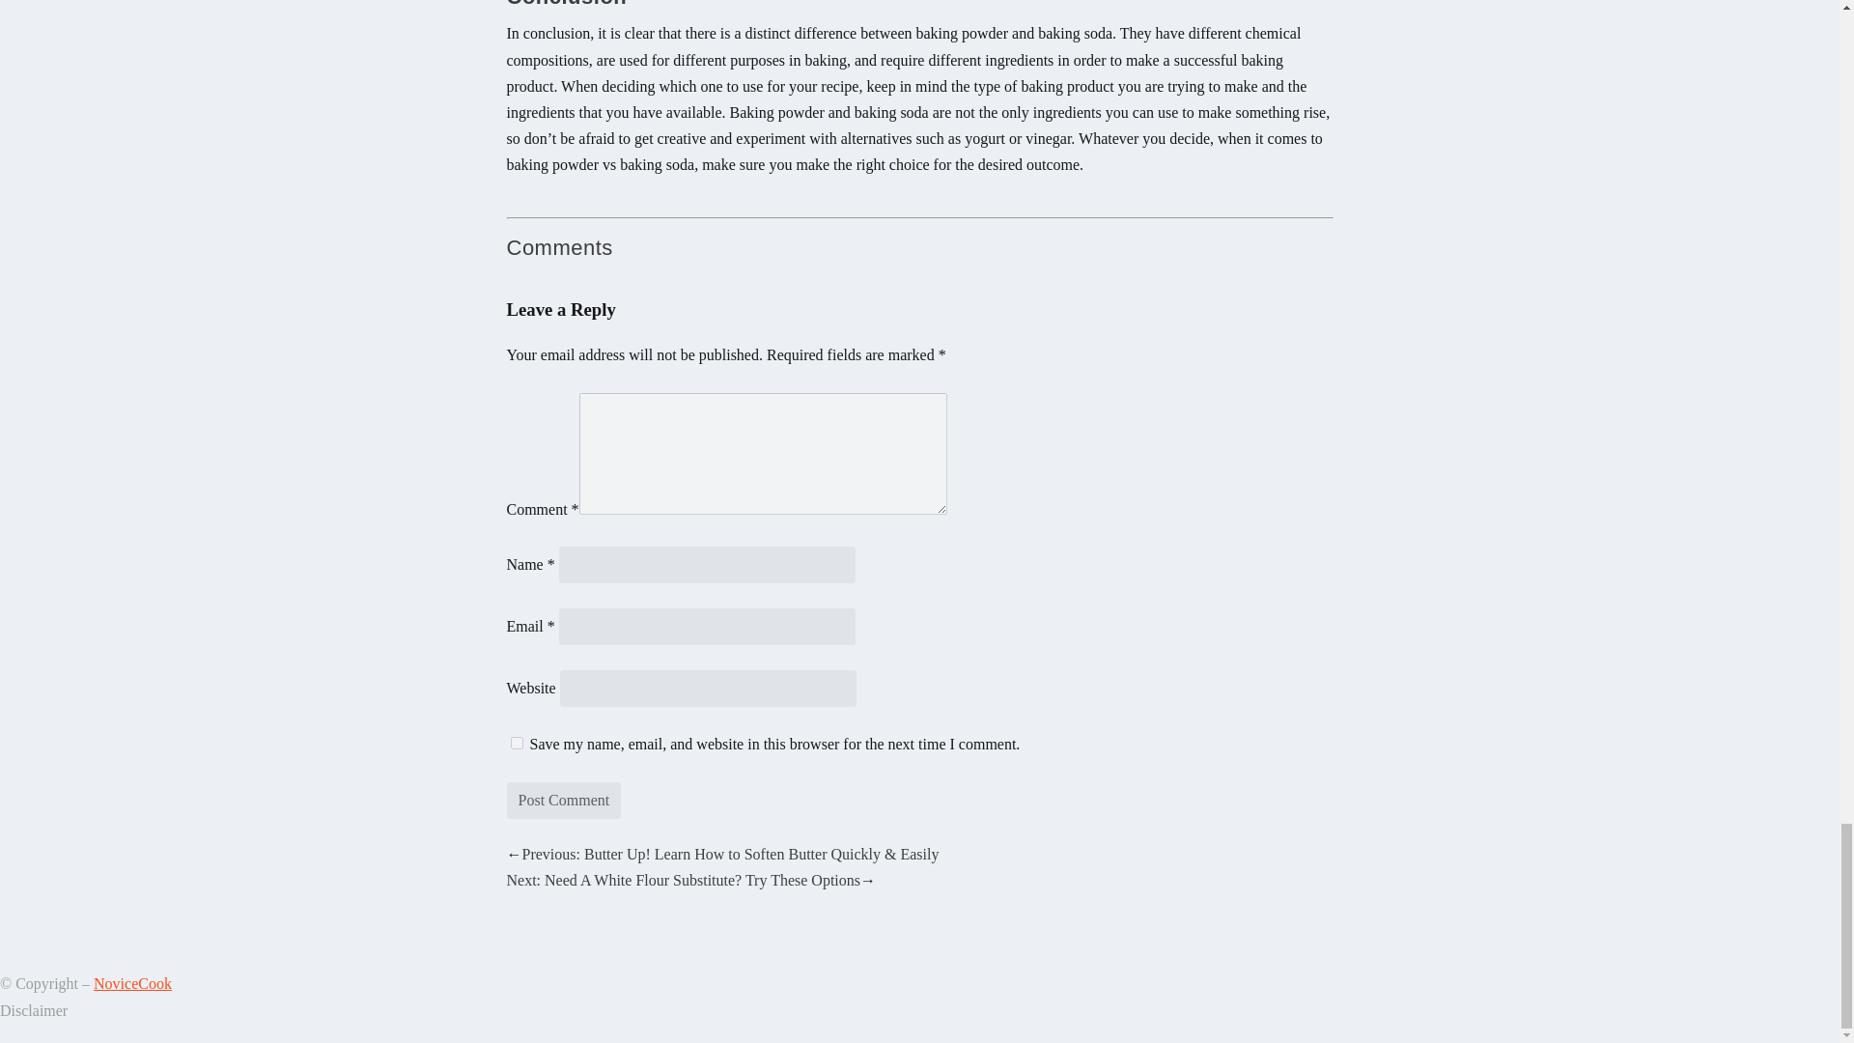 This screenshot has height=1043, width=1854. Describe the element at coordinates (133, 983) in the screenshot. I see `NoviceCook` at that location.